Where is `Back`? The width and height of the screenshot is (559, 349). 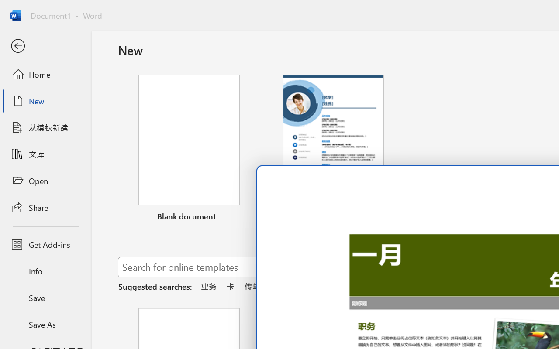
Back is located at coordinates (45, 46).